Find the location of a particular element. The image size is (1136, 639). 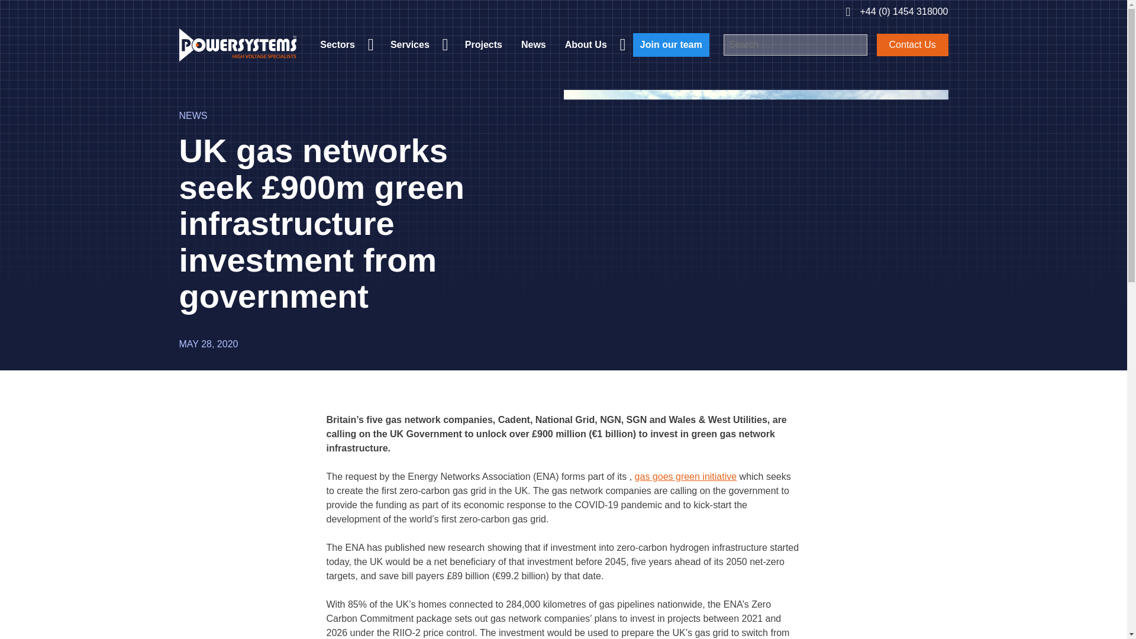

News is located at coordinates (534, 44).